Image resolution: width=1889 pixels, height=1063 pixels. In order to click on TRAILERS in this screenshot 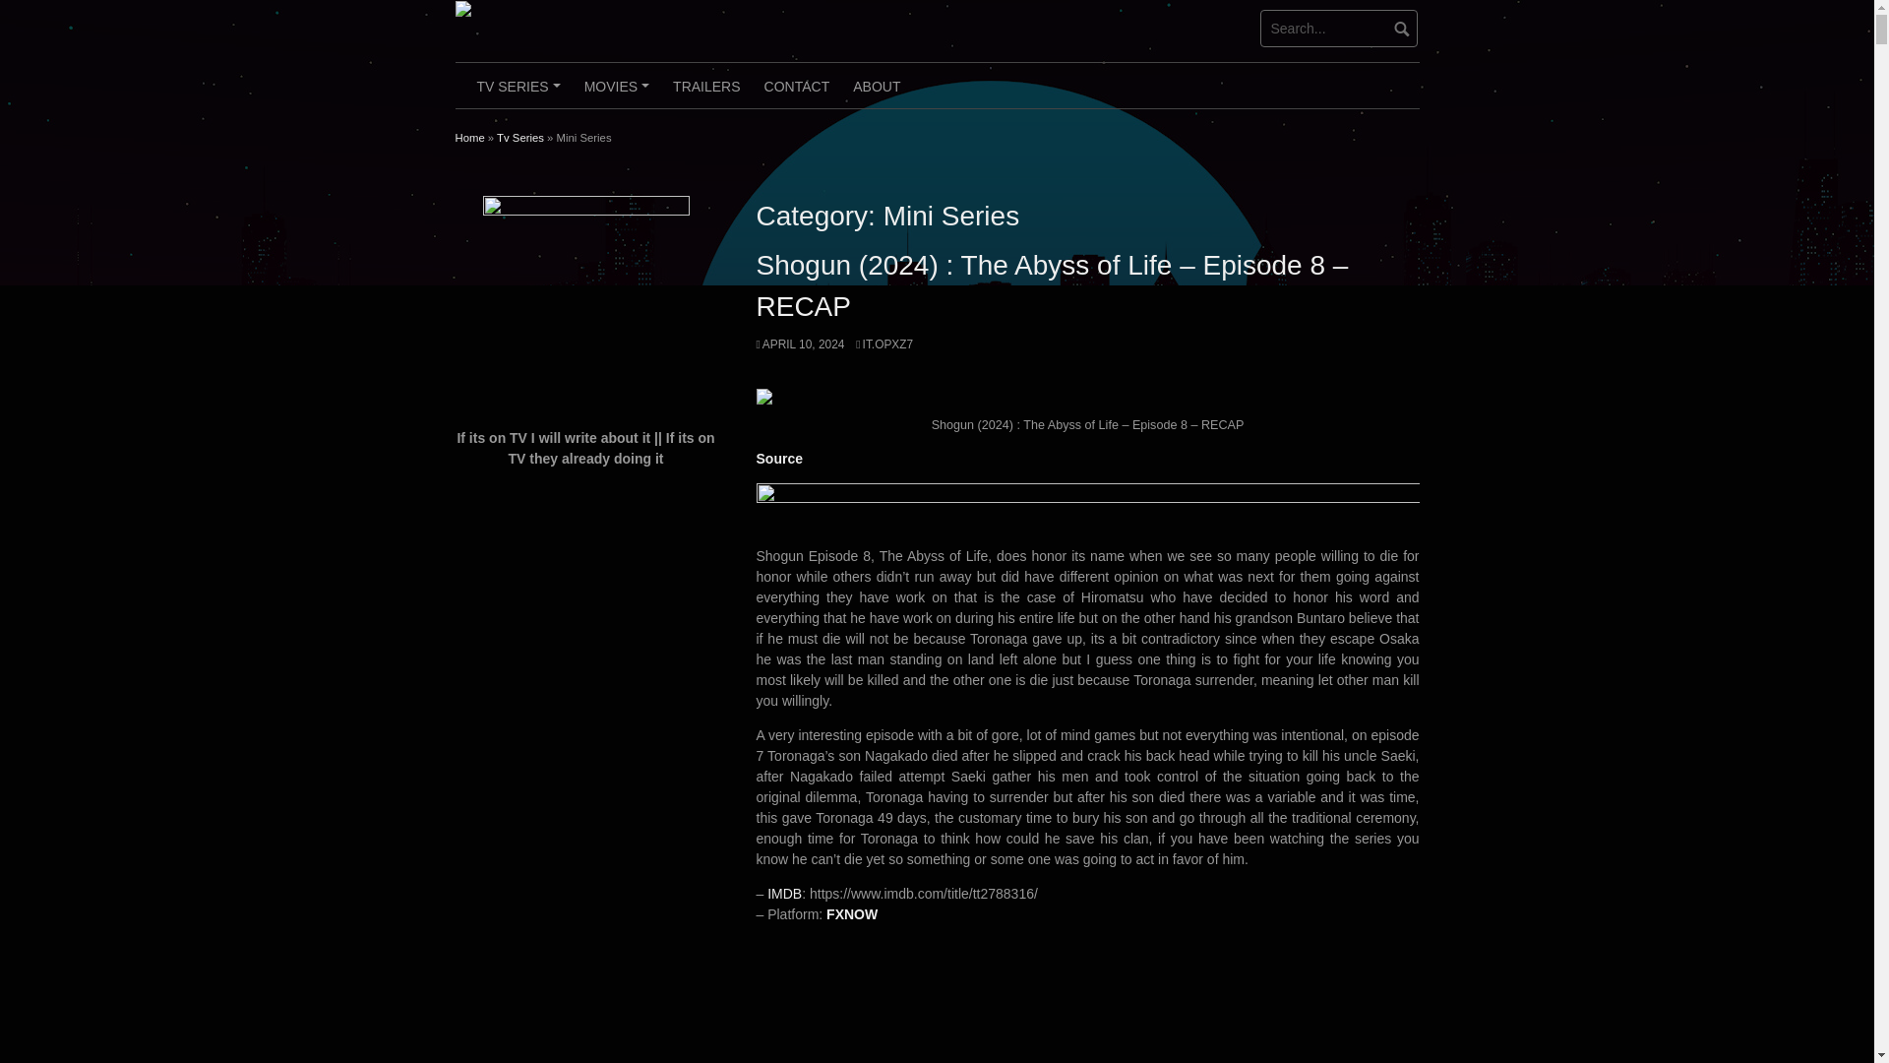, I will do `click(706, 85)`.